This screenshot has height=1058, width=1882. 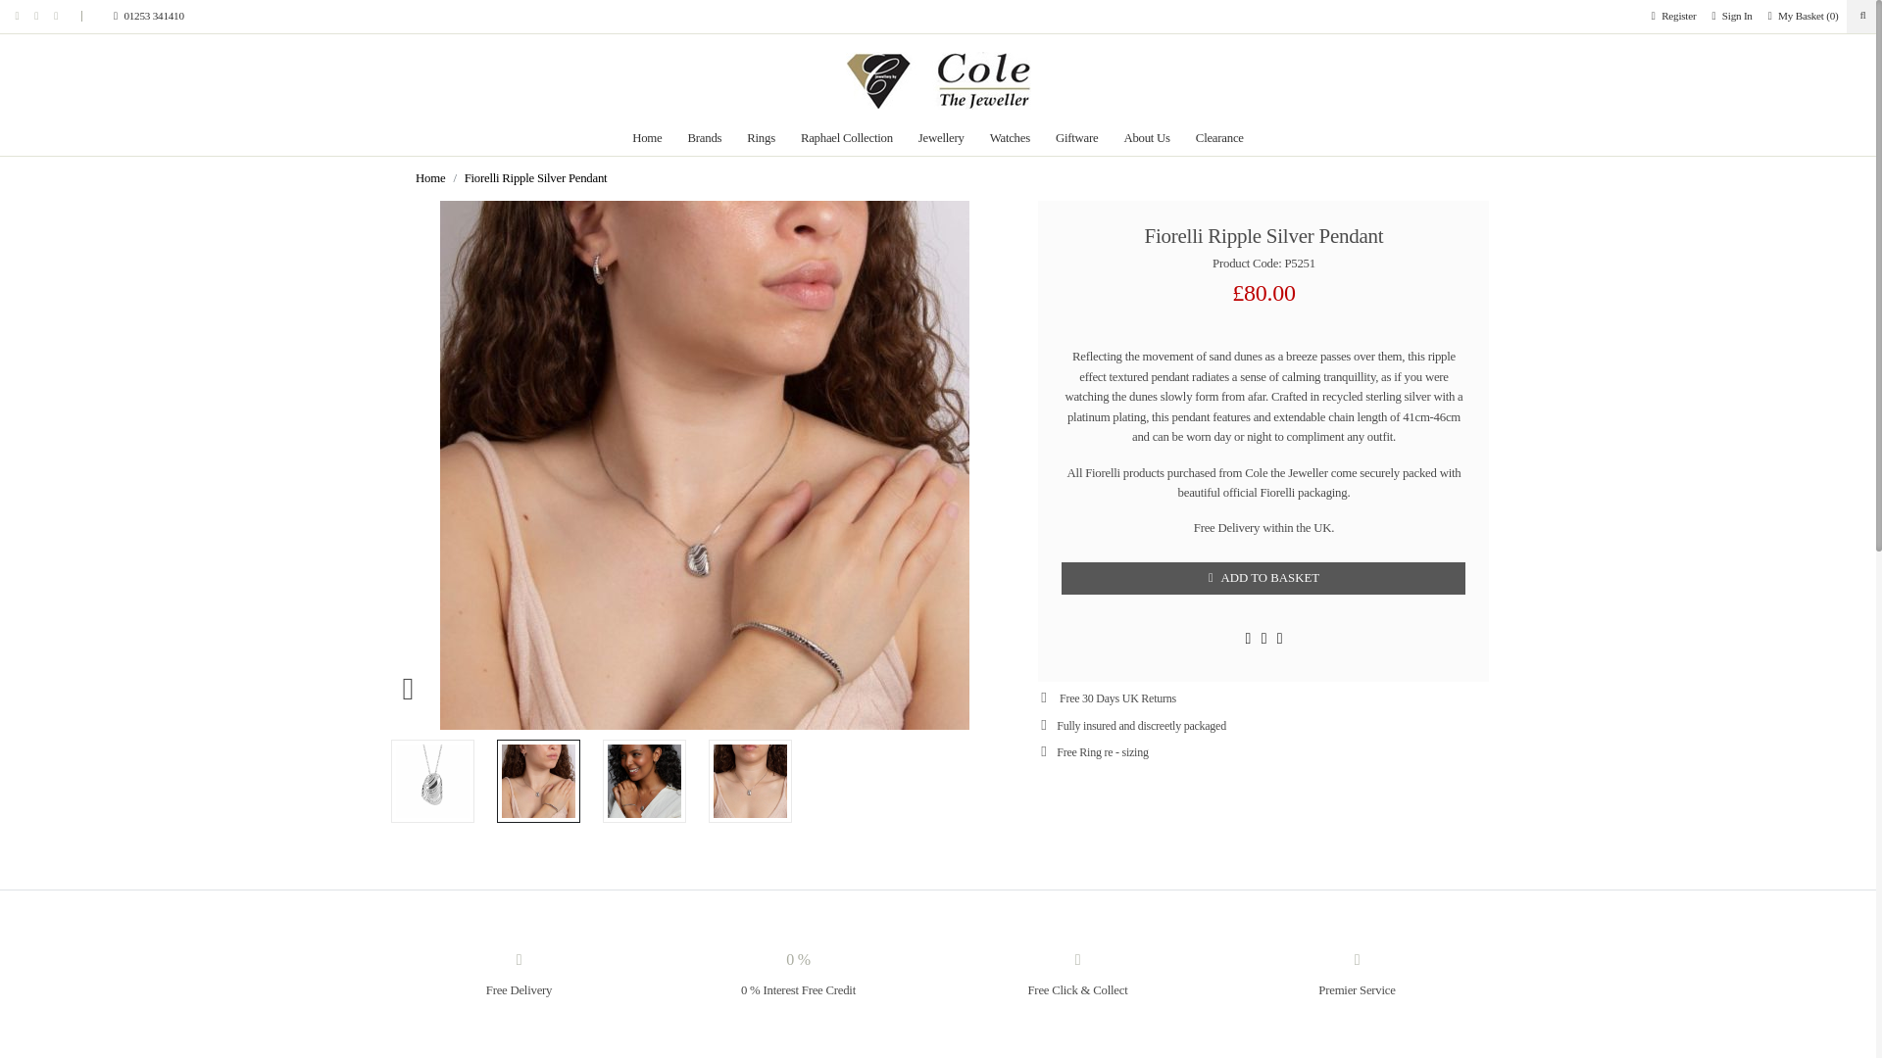 I want to click on Brands, so click(x=706, y=137).